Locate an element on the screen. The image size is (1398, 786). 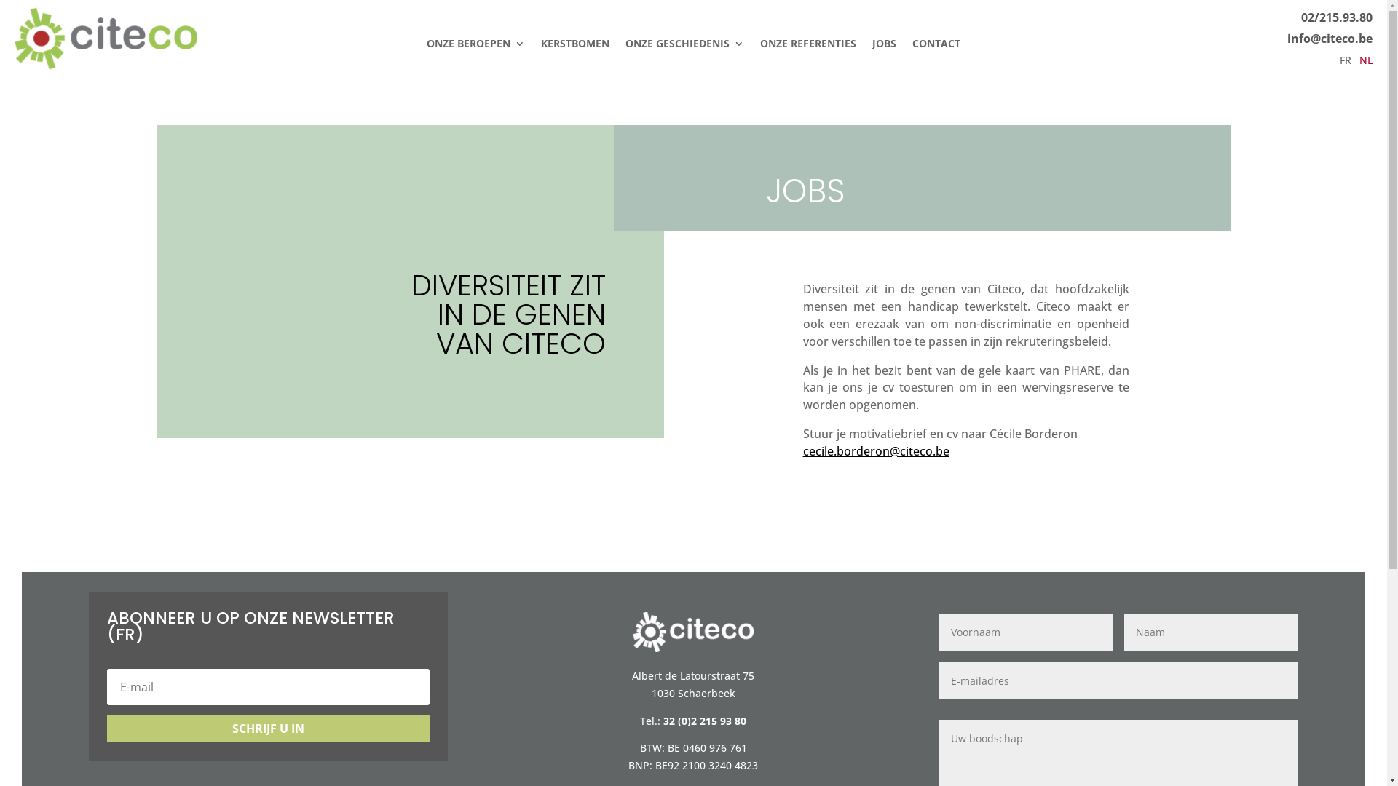
NL is located at coordinates (1366, 63).